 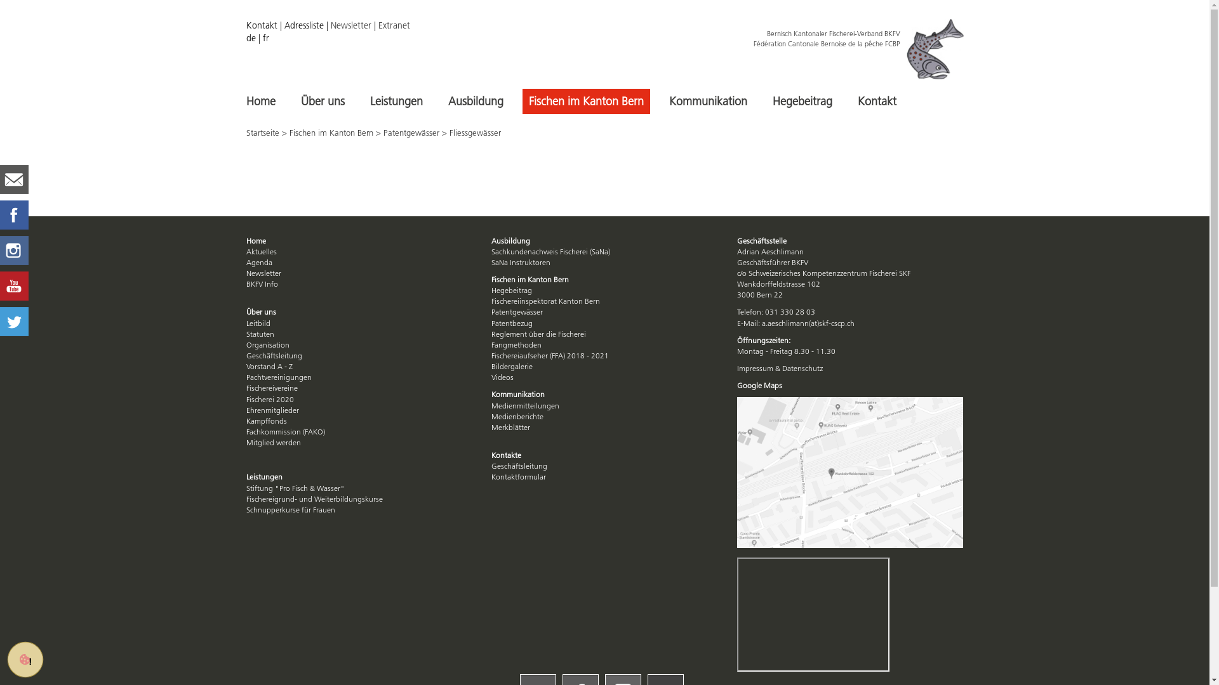 I want to click on Hegebeitrag, so click(x=802, y=101).